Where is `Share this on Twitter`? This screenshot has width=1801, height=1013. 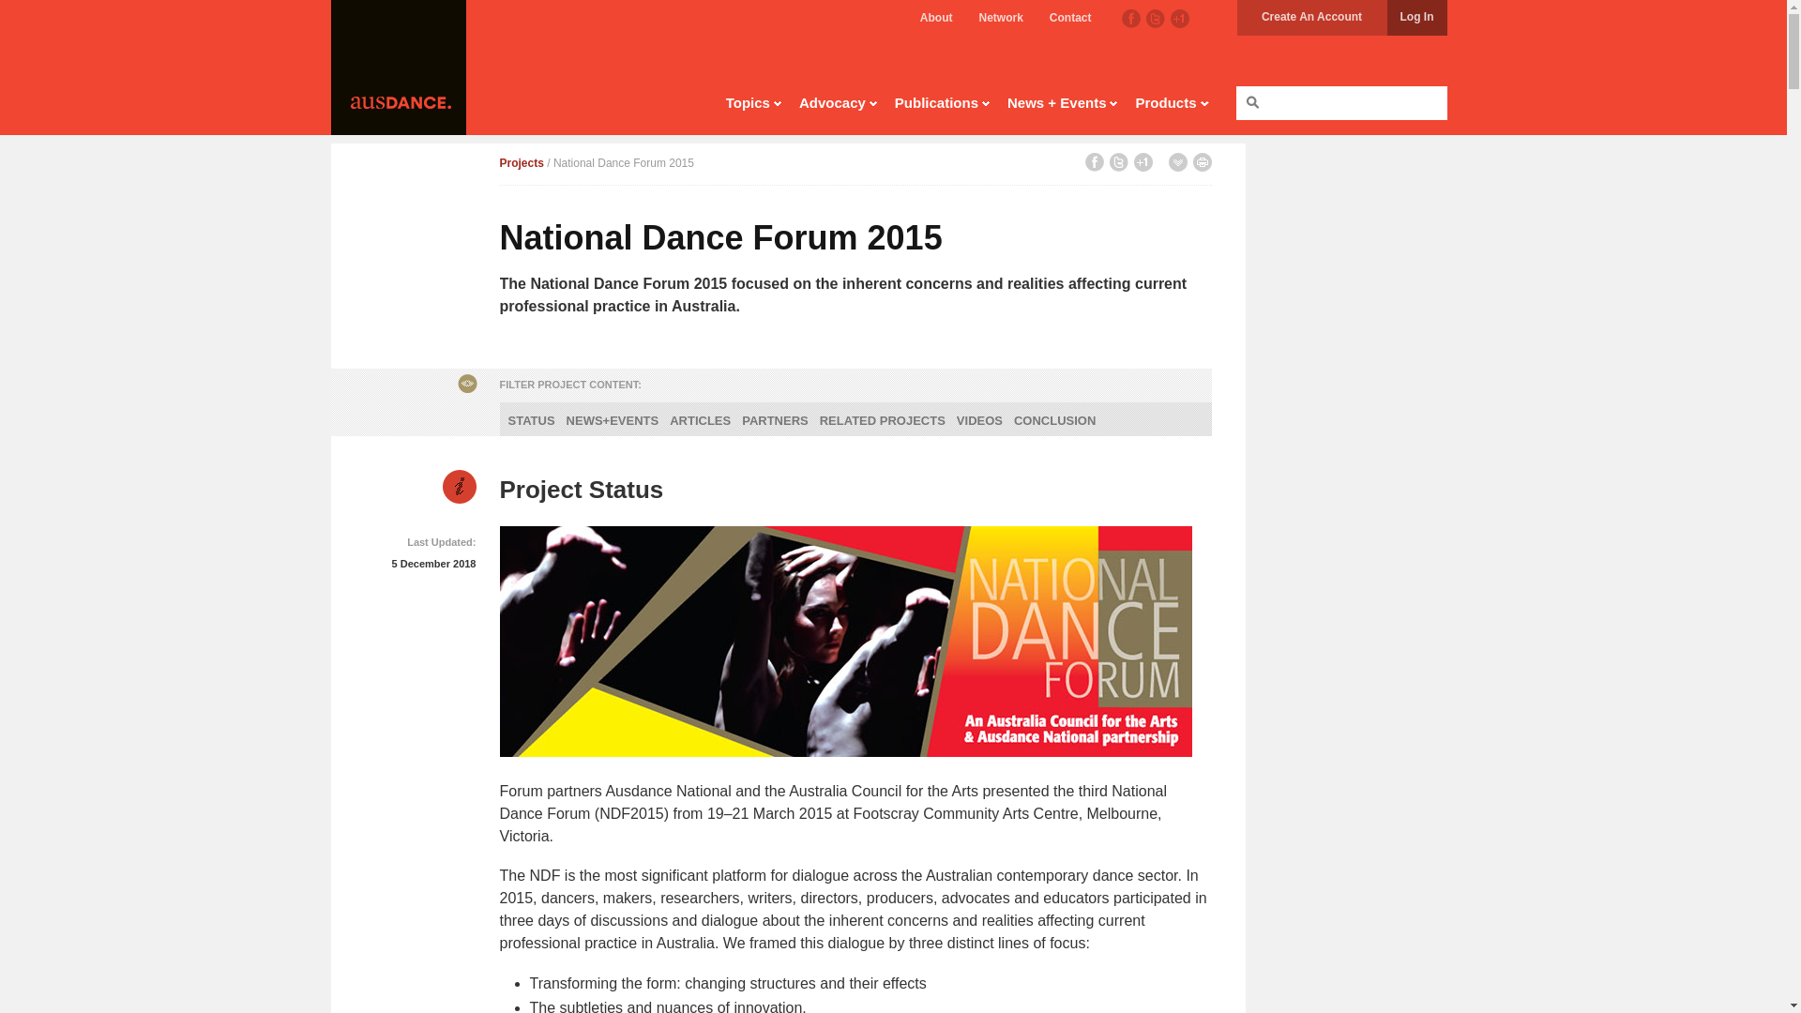
Share this on Twitter is located at coordinates (1118, 162).